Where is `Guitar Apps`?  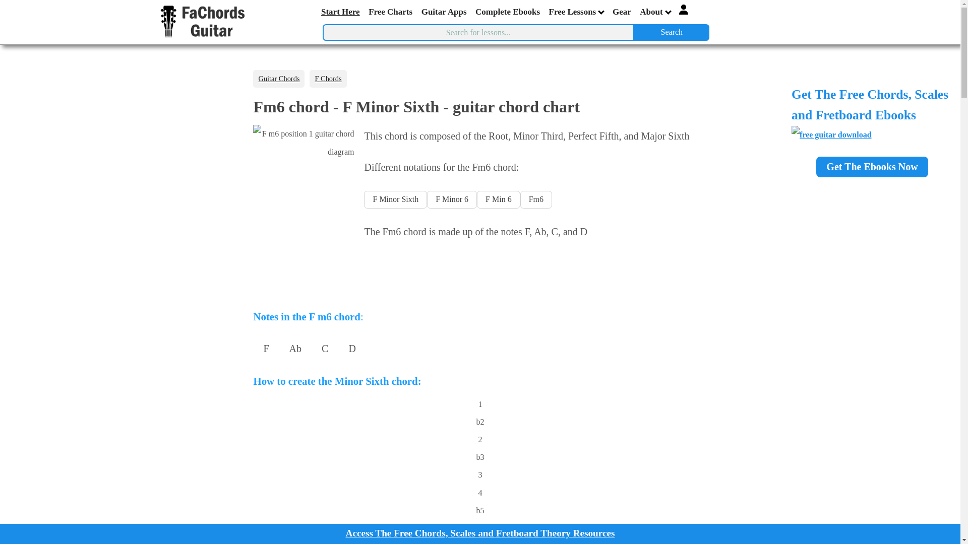
Guitar Apps is located at coordinates (444, 12).